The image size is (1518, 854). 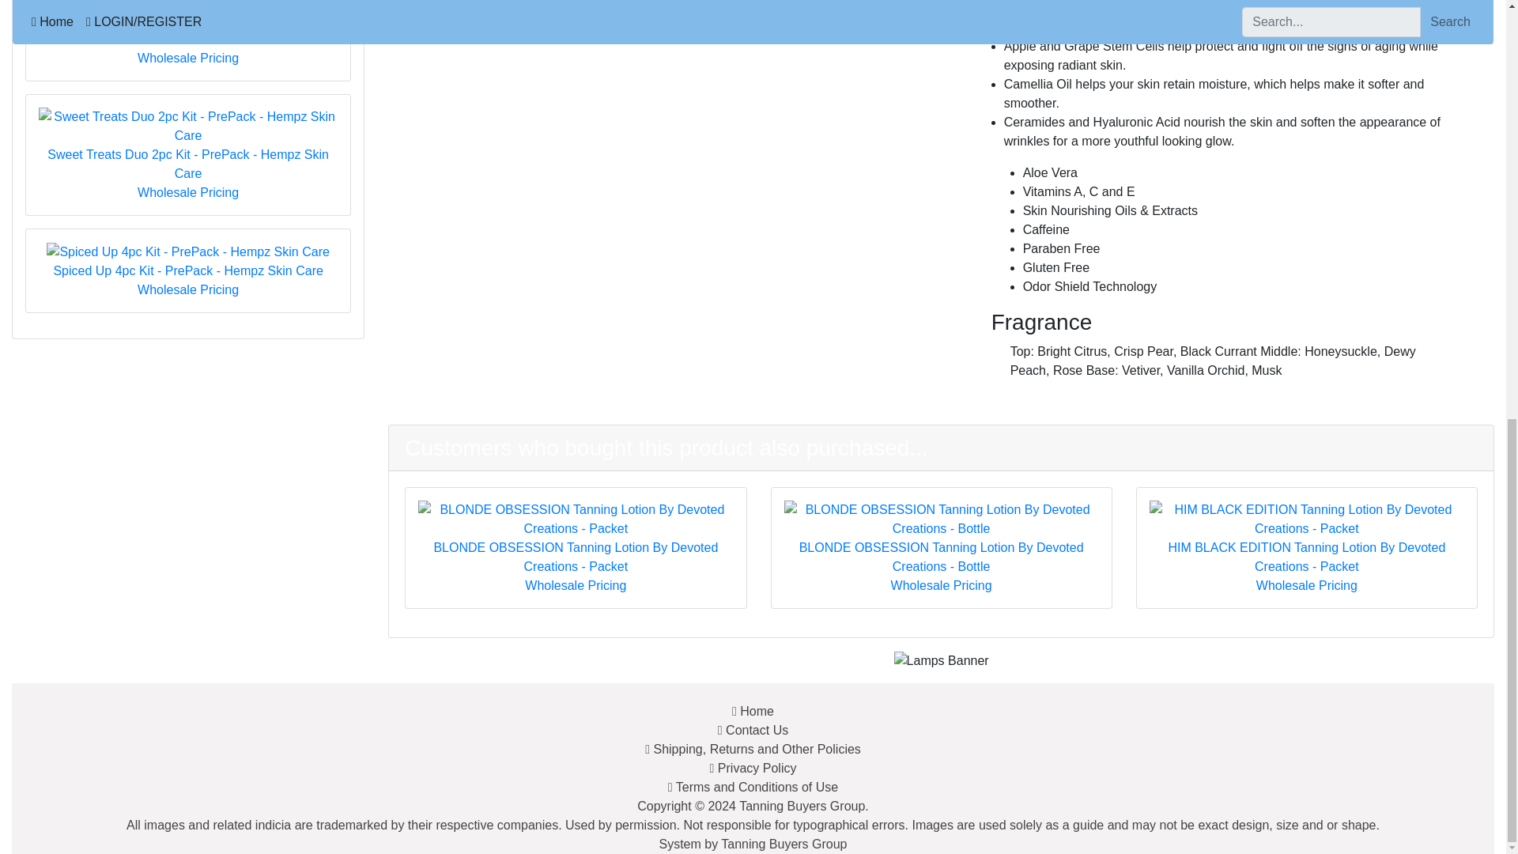 I want to click on Spiced Up 4pc Kit - PrePack - Hempz Skin Care, so click(x=188, y=261).